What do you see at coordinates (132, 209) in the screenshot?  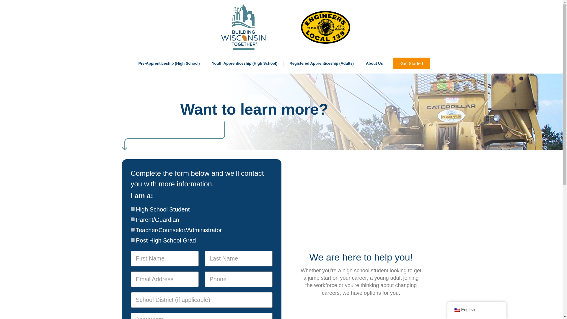 I see `High School Student` at bounding box center [132, 209].